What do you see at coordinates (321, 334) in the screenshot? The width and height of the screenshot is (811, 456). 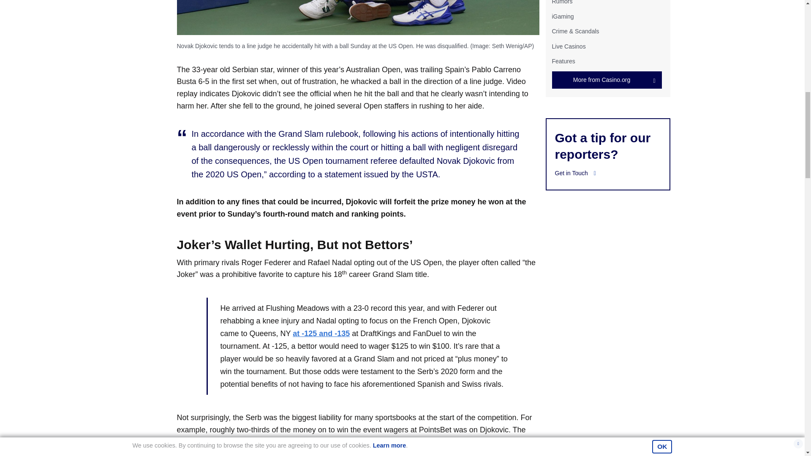 I see `at -125 and -135` at bounding box center [321, 334].